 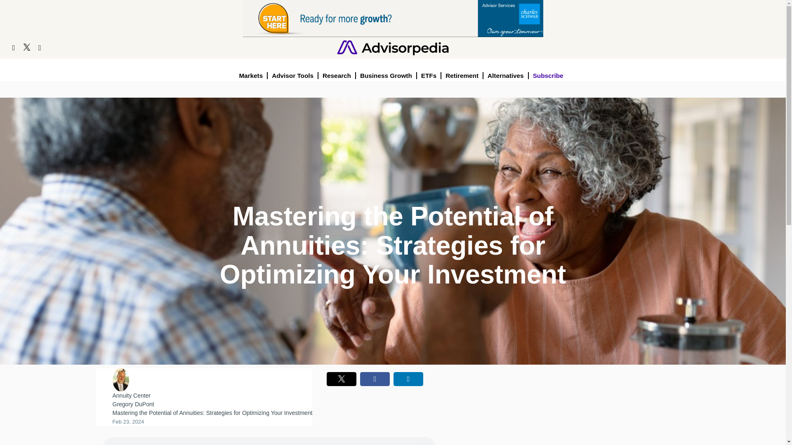 What do you see at coordinates (131, 395) in the screenshot?
I see `Annuity Center` at bounding box center [131, 395].